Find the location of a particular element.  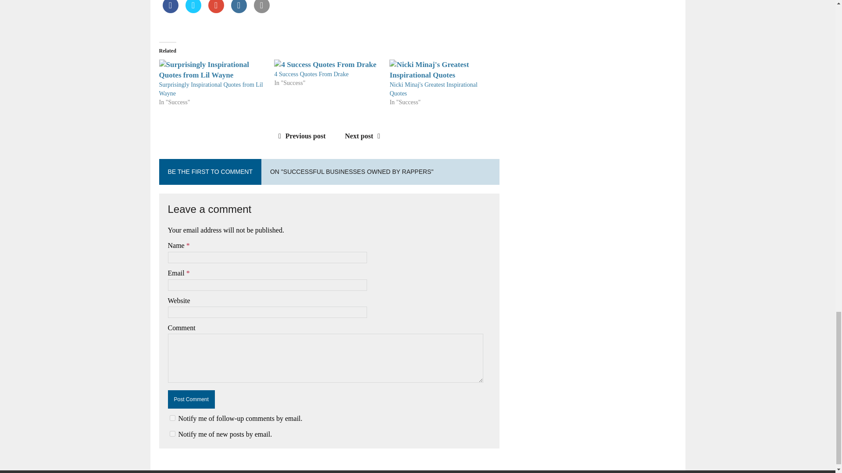

Next post is located at coordinates (365, 136).